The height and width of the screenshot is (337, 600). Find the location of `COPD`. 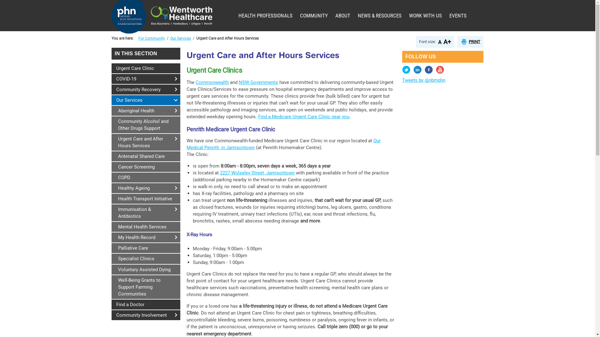

COPD is located at coordinates (146, 178).